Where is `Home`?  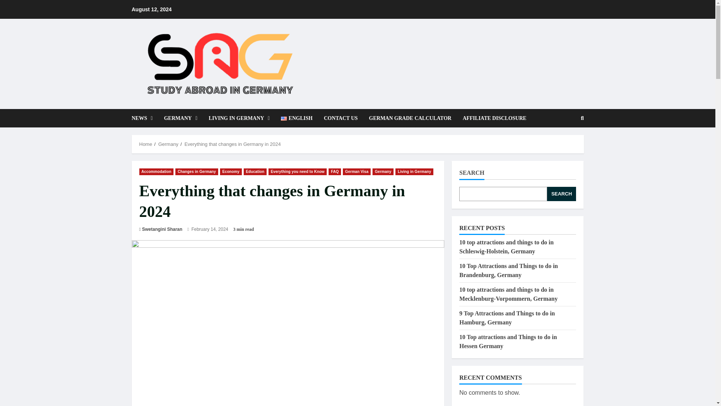 Home is located at coordinates (146, 144).